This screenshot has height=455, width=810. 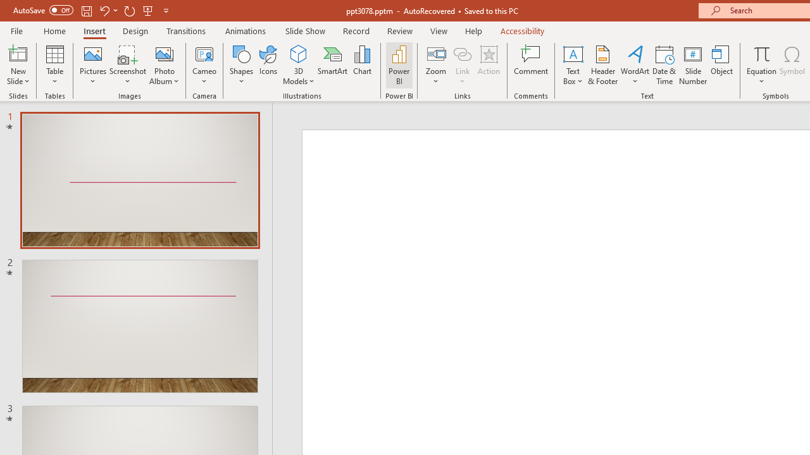 What do you see at coordinates (792, 64) in the screenshot?
I see `Symbol...` at bounding box center [792, 64].